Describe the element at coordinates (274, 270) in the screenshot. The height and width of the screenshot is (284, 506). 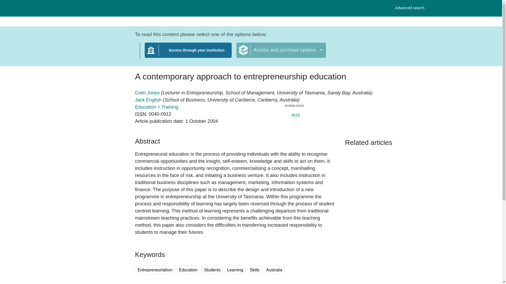
I see `Search for keyword Australia` at that location.